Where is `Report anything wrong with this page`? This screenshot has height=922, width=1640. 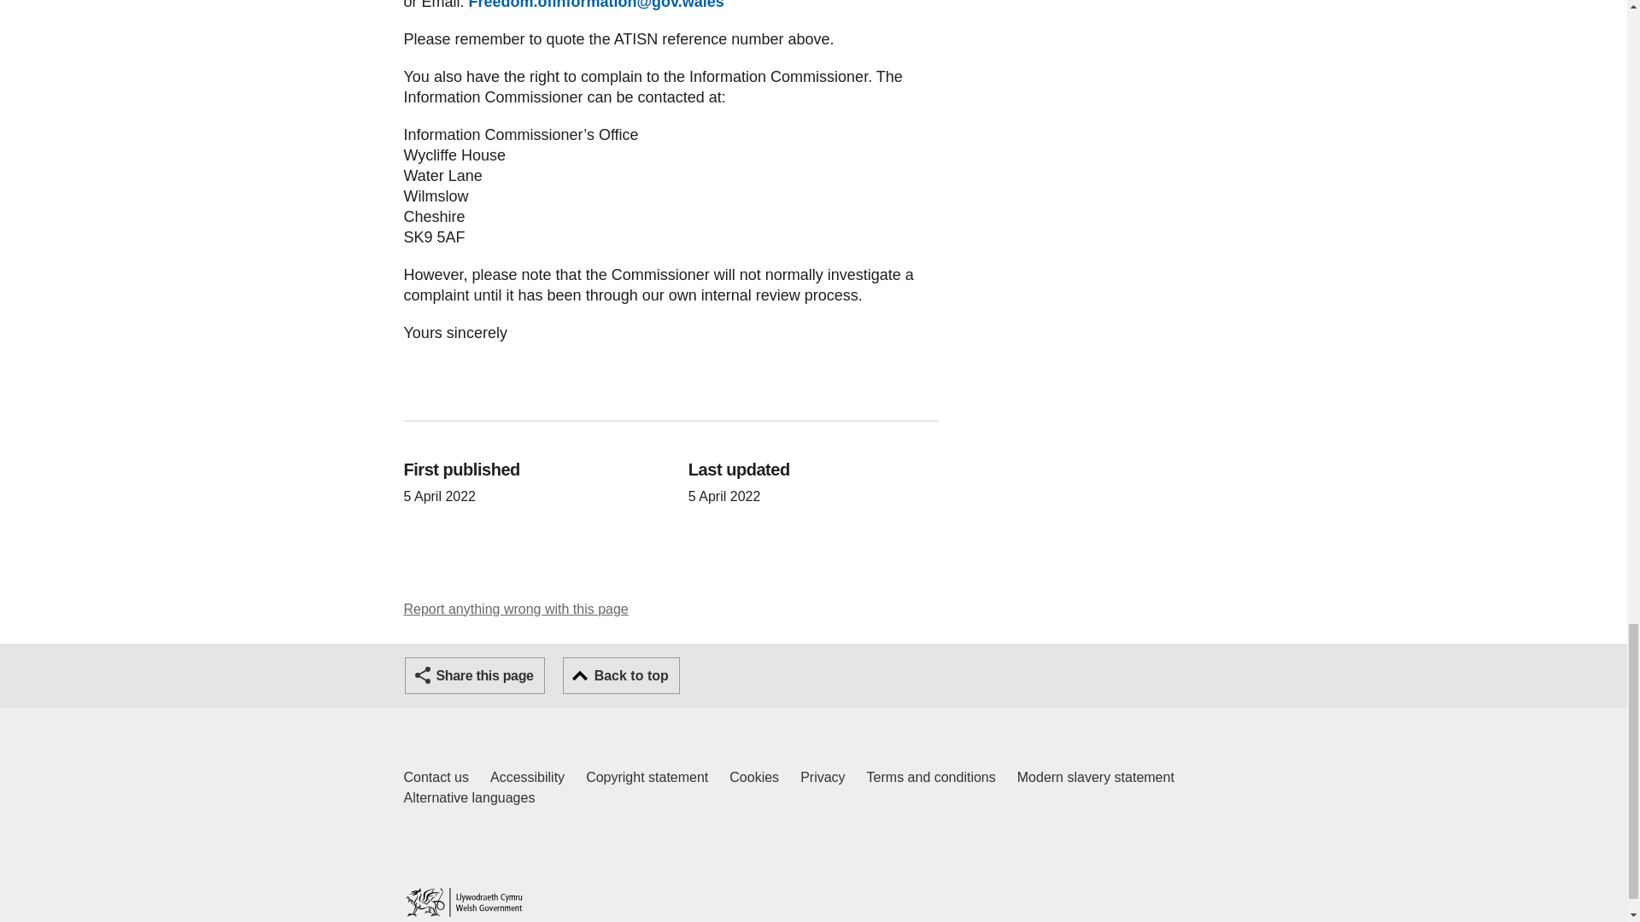
Report anything wrong with this page is located at coordinates (516, 610).